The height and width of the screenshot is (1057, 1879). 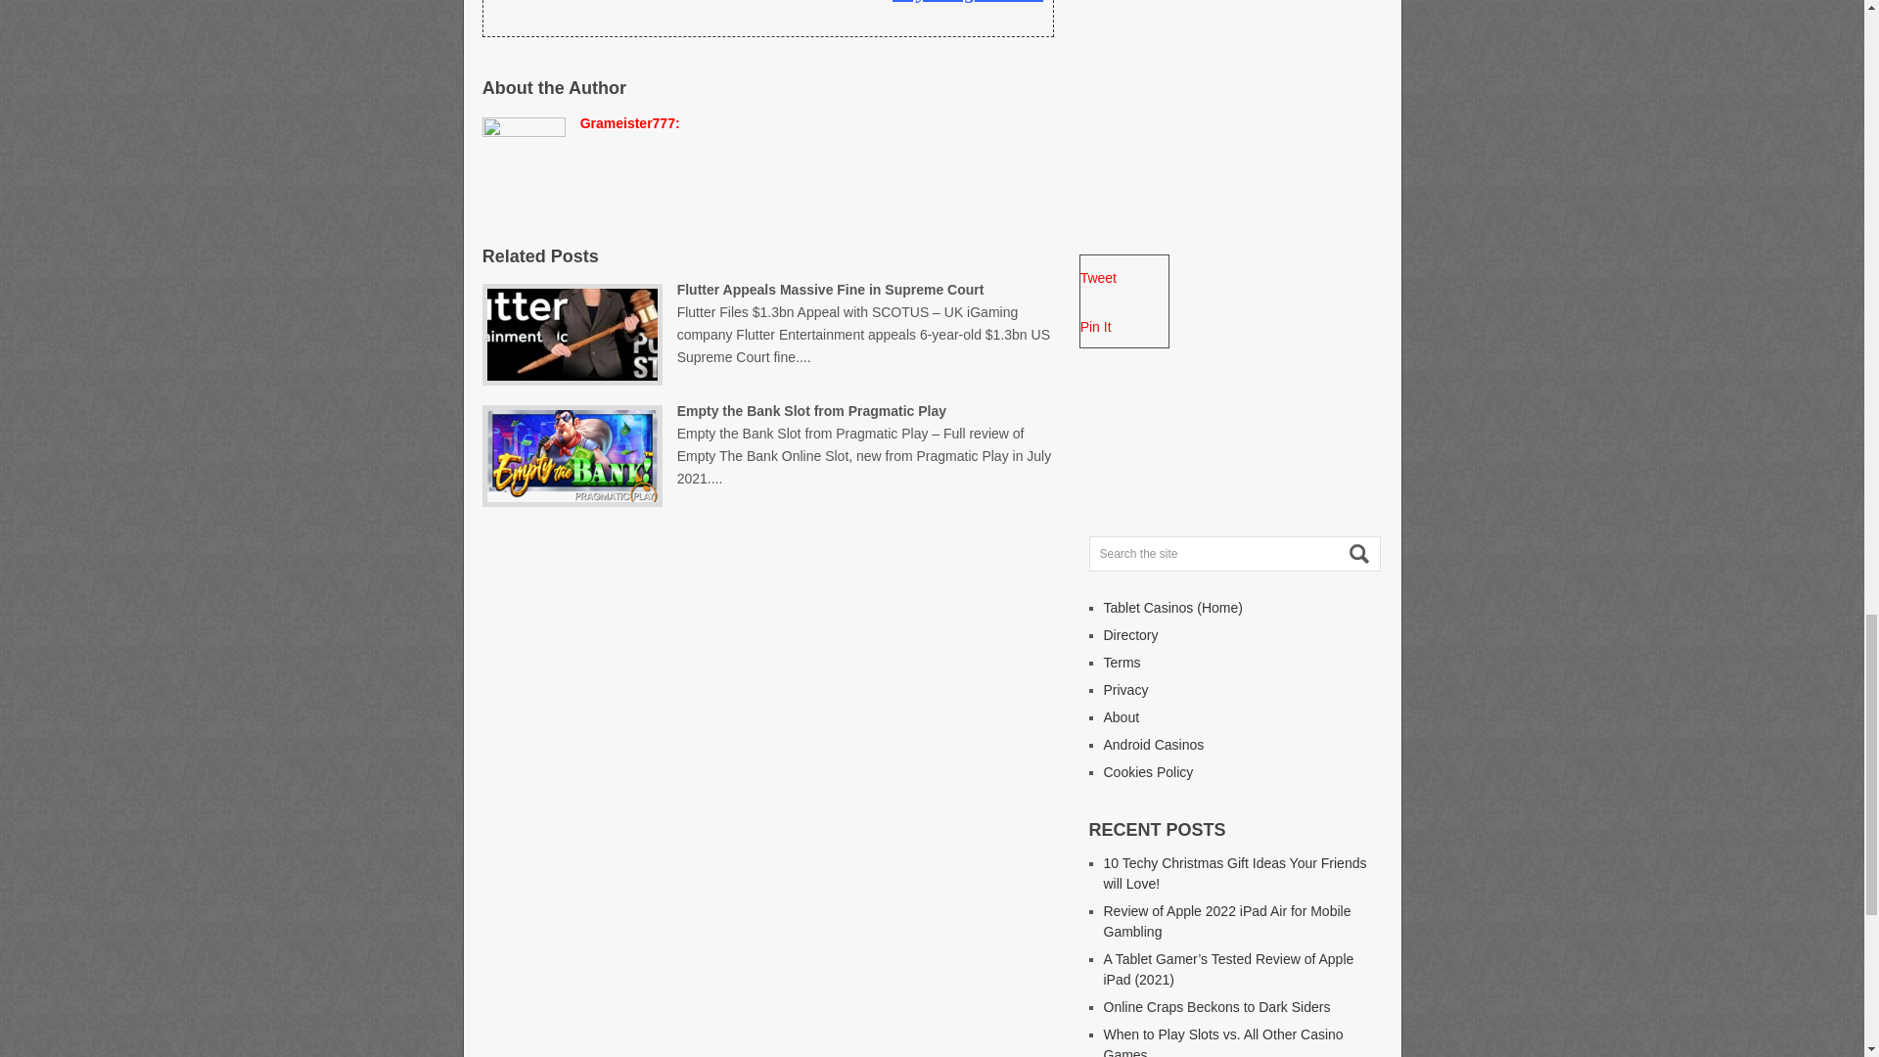 What do you see at coordinates (1227, 922) in the screenshot?
I see `Review of Apple 2022 iPad Air for Mobile Gambling` at bounding box center [1227, 922].